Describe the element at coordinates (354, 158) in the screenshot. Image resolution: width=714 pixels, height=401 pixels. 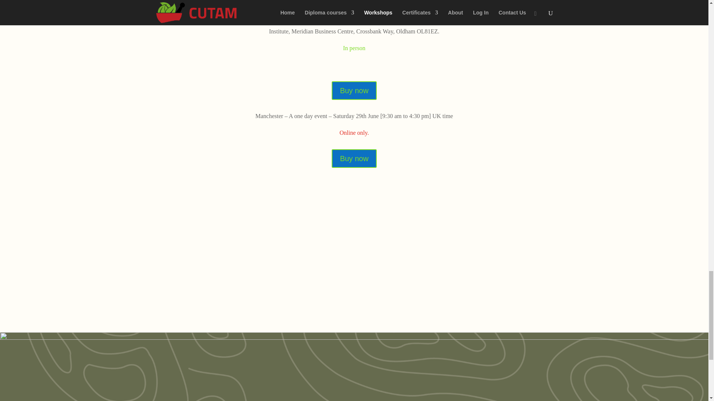
I see `Buy now` at that location.